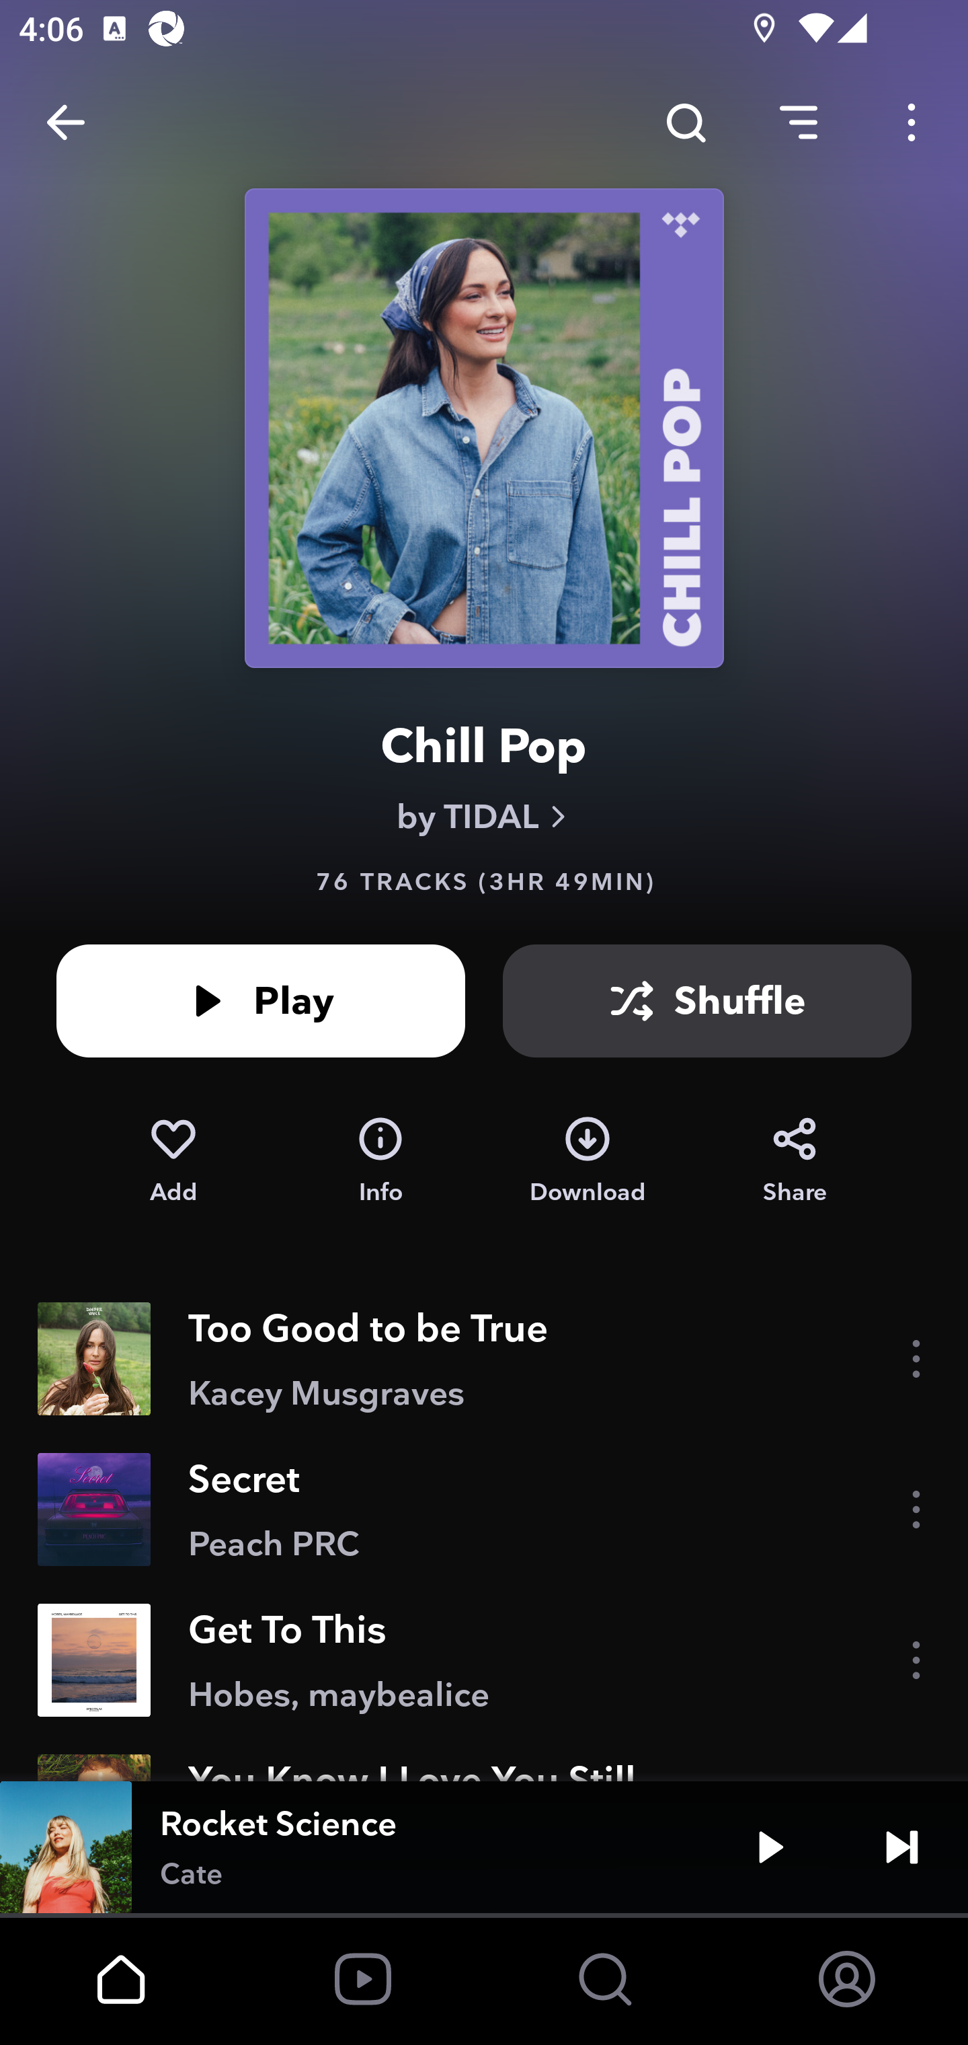  Describe the element at coordinates (686, 122) in the screenshot. I see `Search` at that location.